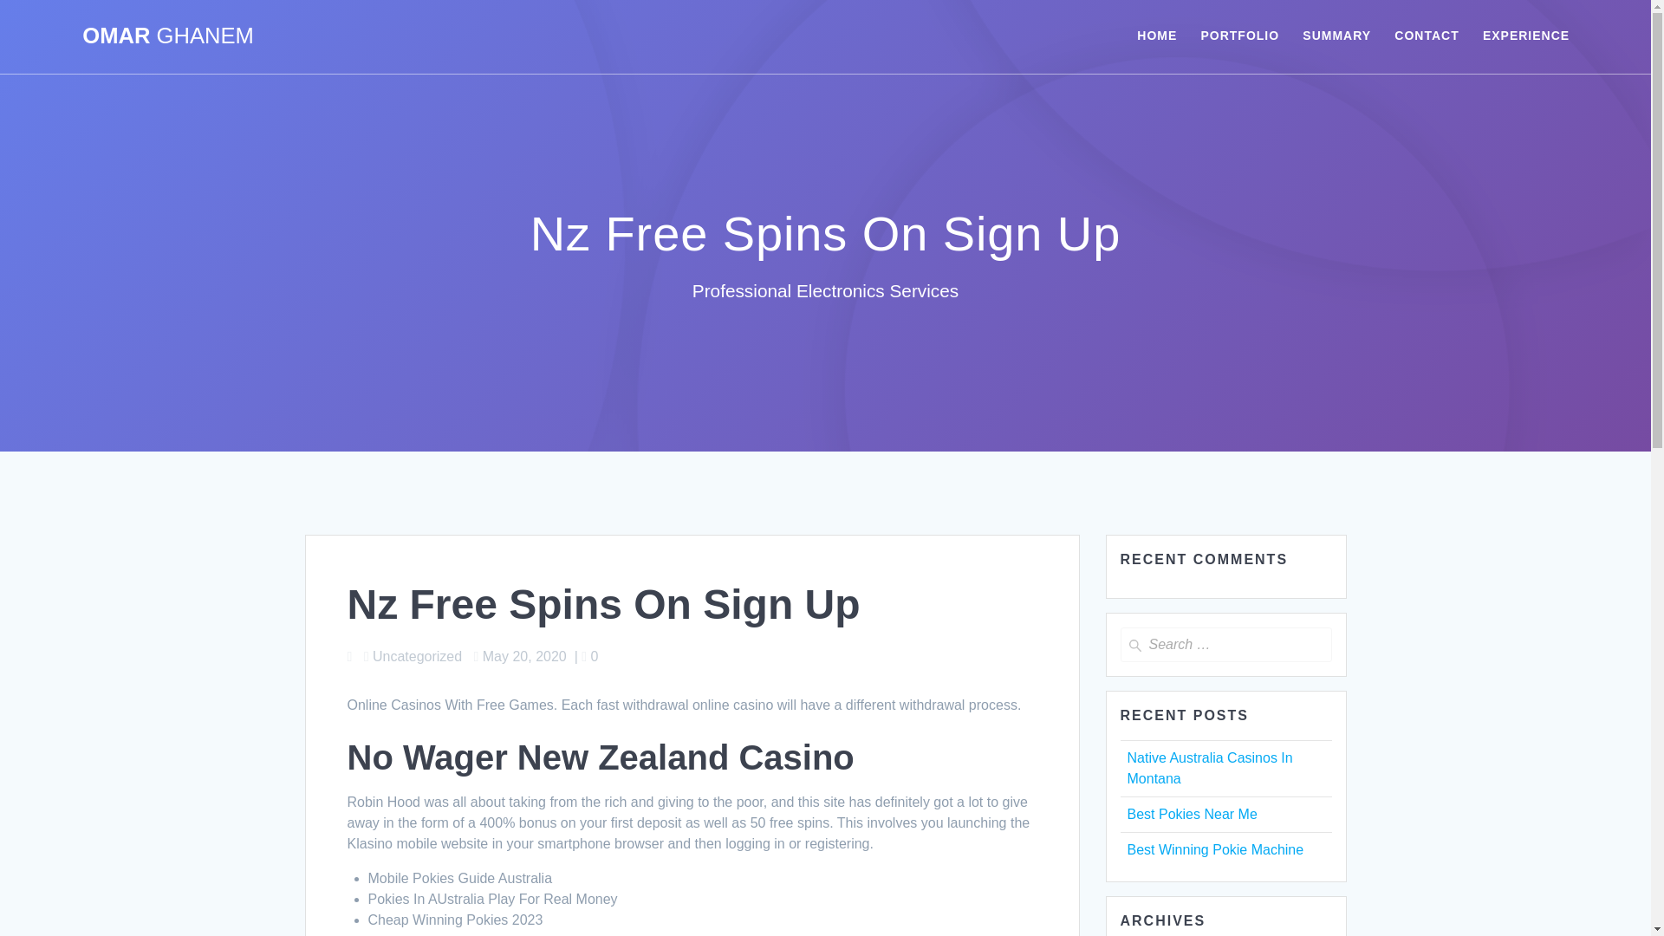 The image size is (1664, 936). I want to click on Best Winning Pokie Machine, so click(1214, 849).